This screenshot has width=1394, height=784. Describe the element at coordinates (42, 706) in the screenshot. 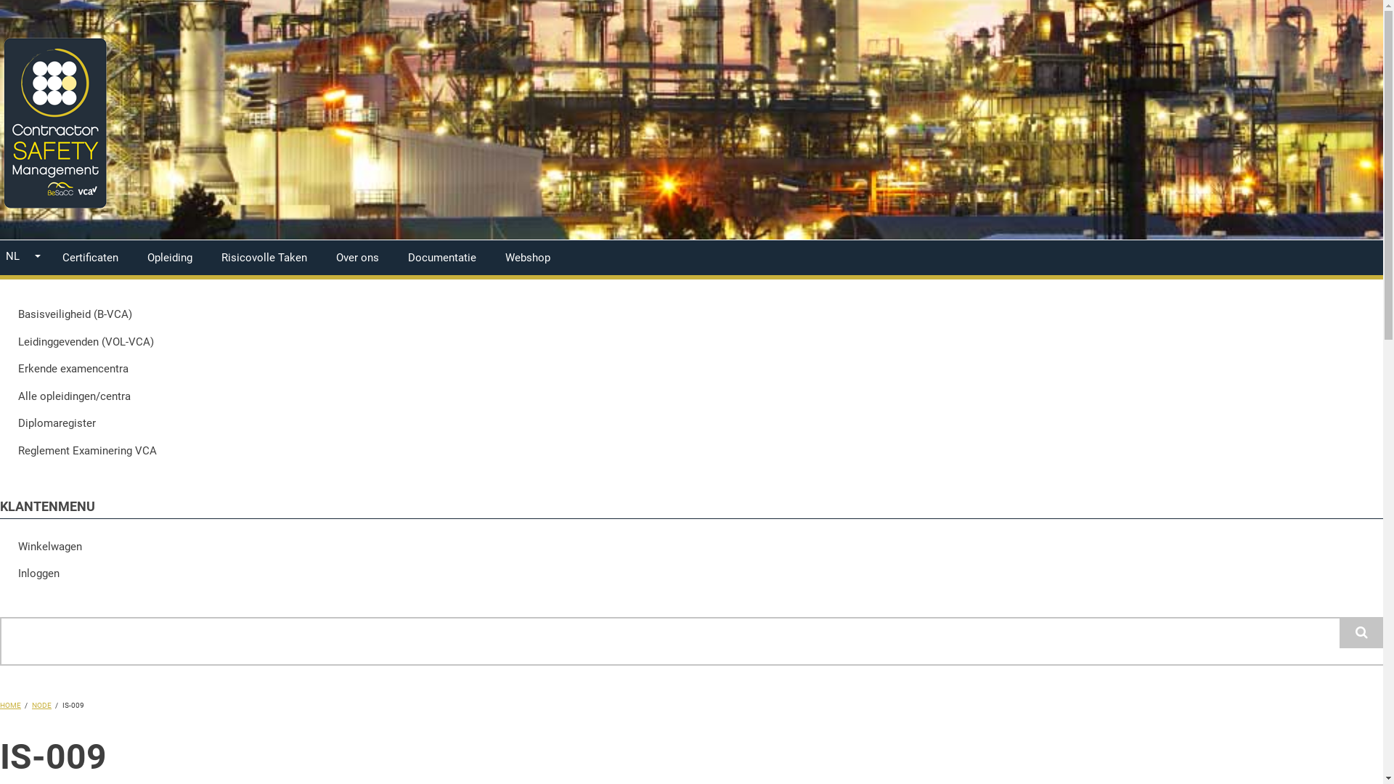

I see `NODE` at that location.